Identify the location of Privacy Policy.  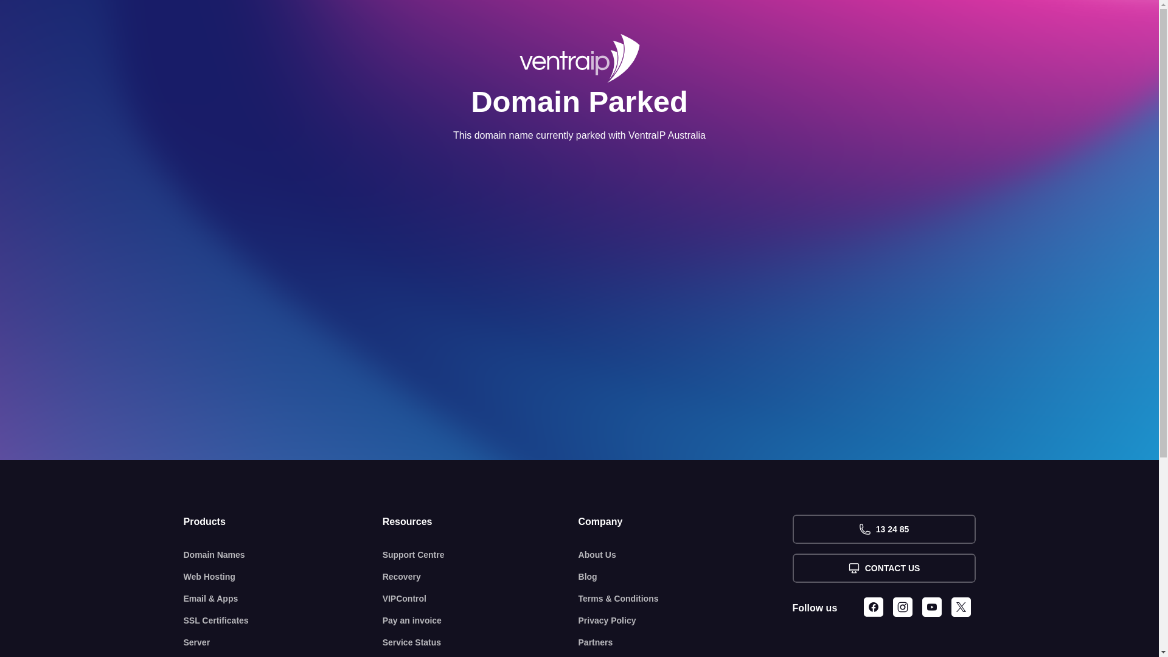
(686, 620).